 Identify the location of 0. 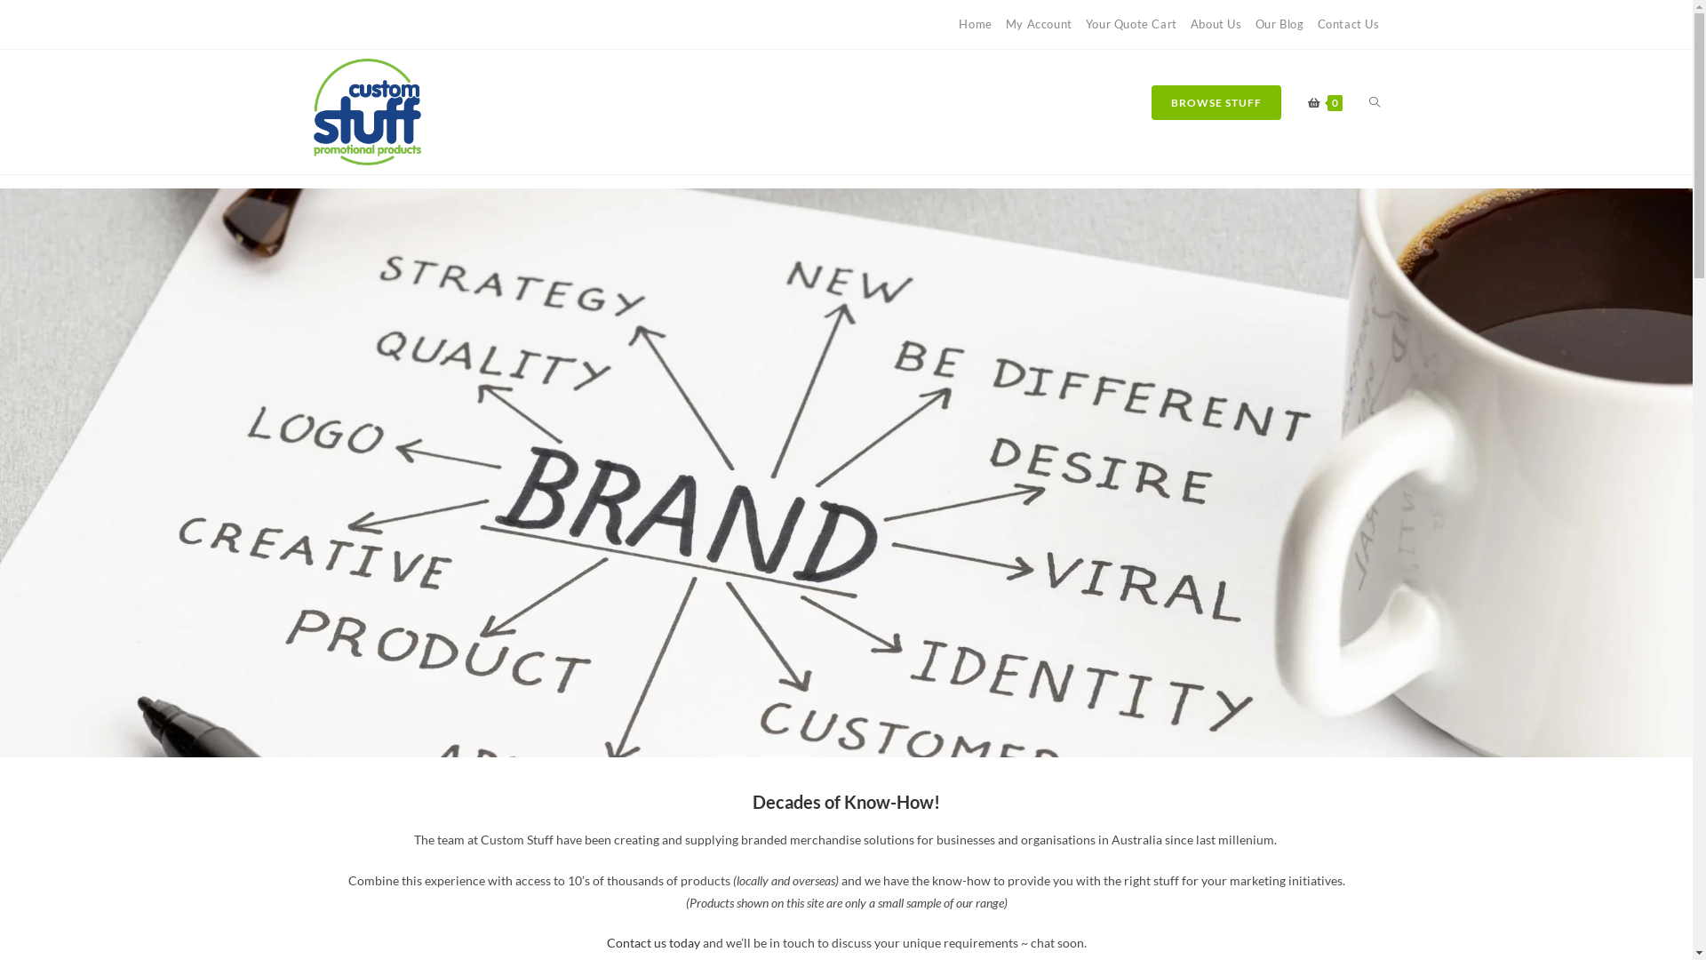
(1324, 103).